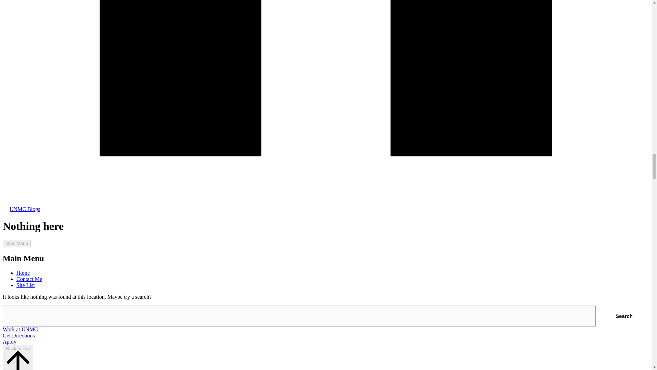  Describe the element at coordinates (18, 357) in the screenshot. I see `Back to Top` at that location.